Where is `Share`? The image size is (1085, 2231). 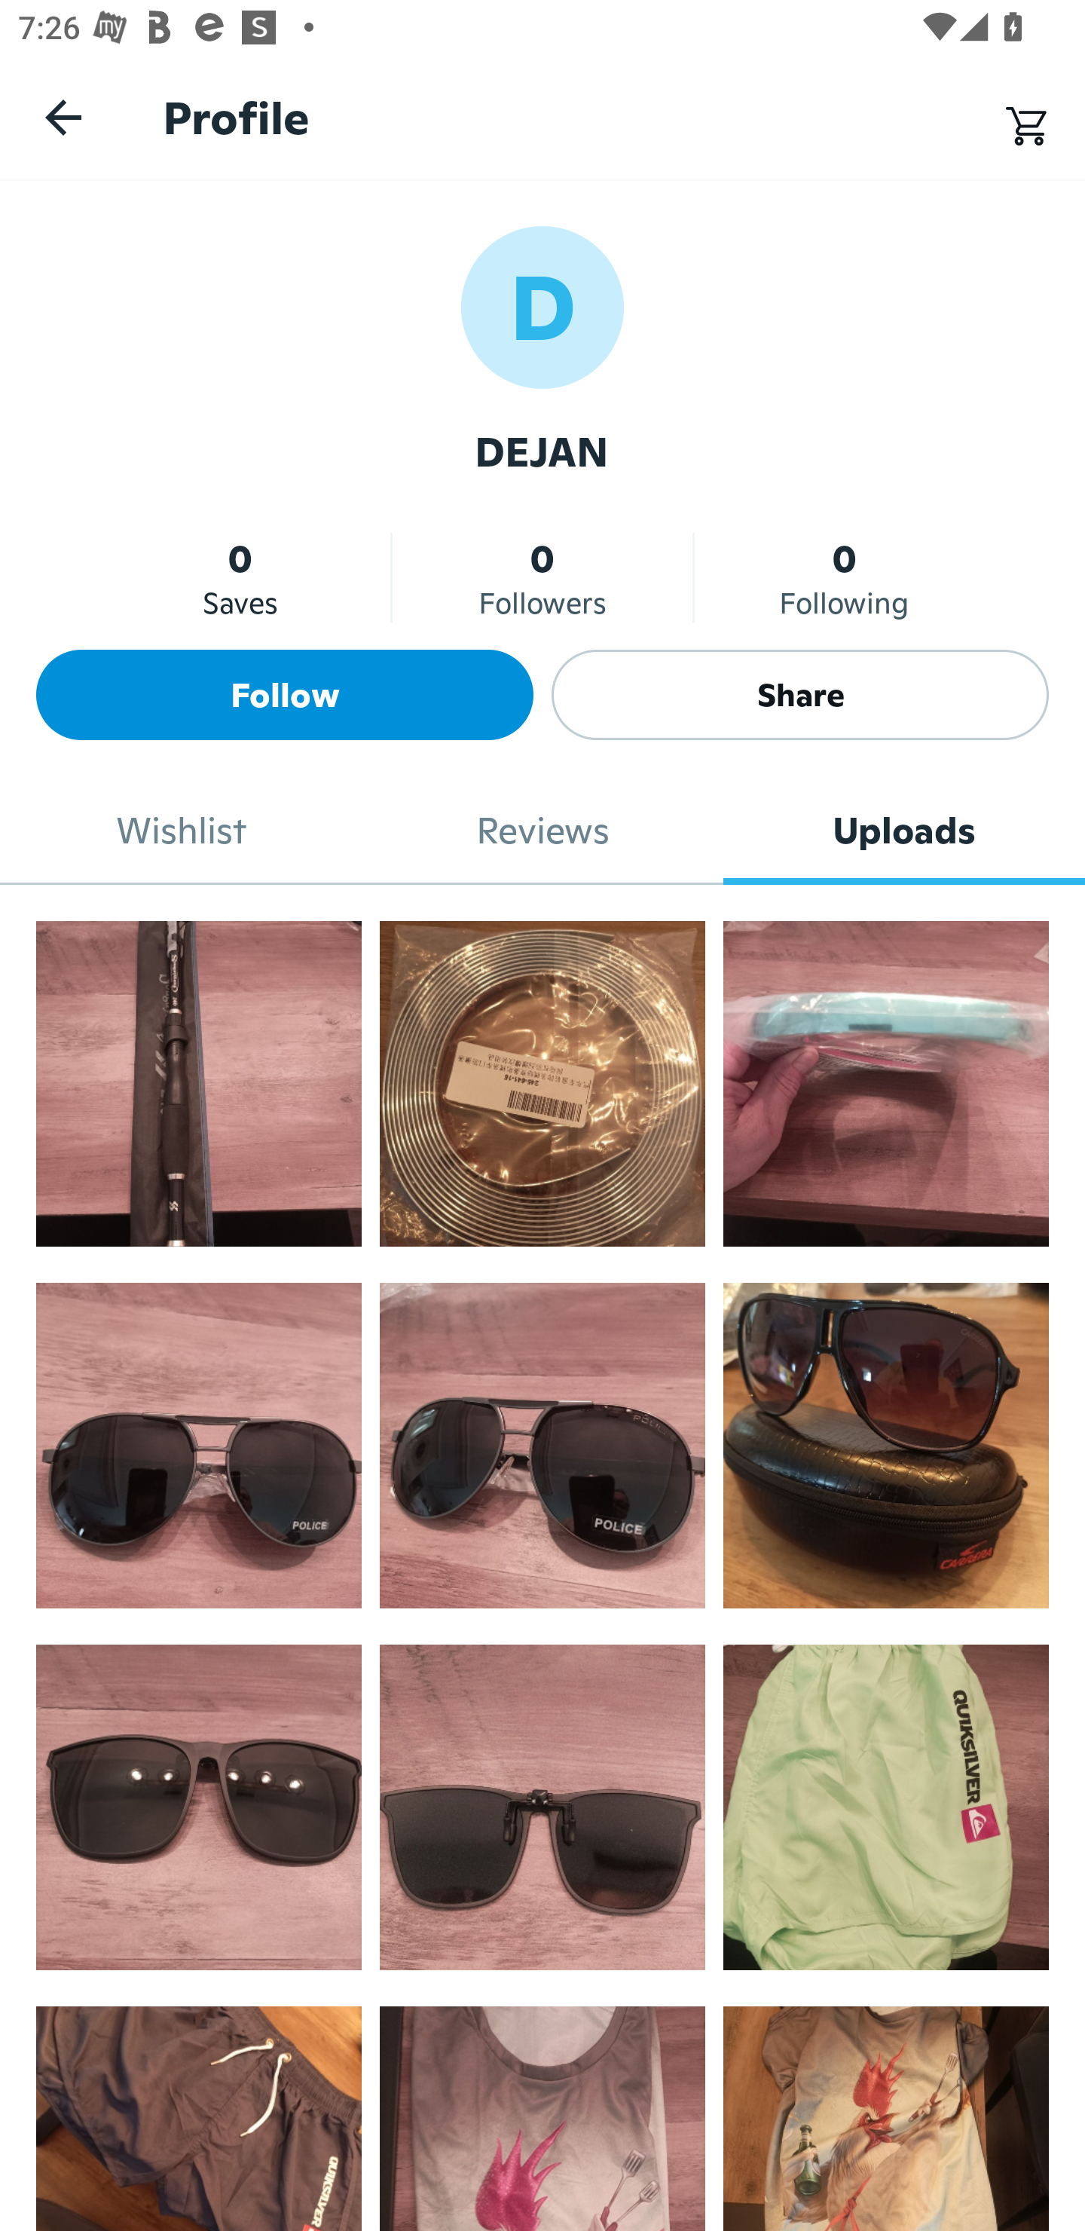
Share is located at coordinates (800, 695).